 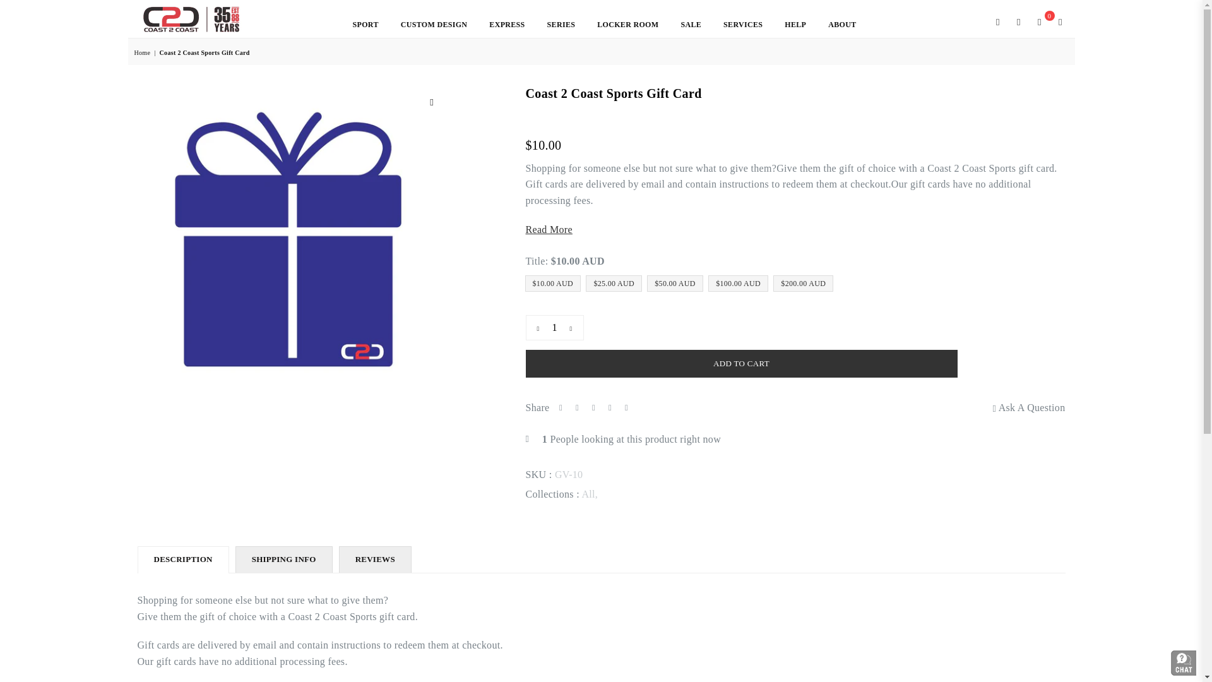 What do you see at coordinates (577, 407) in the screenshot?
I see `Tweet on Twitter` at bounding box center [577, 407].